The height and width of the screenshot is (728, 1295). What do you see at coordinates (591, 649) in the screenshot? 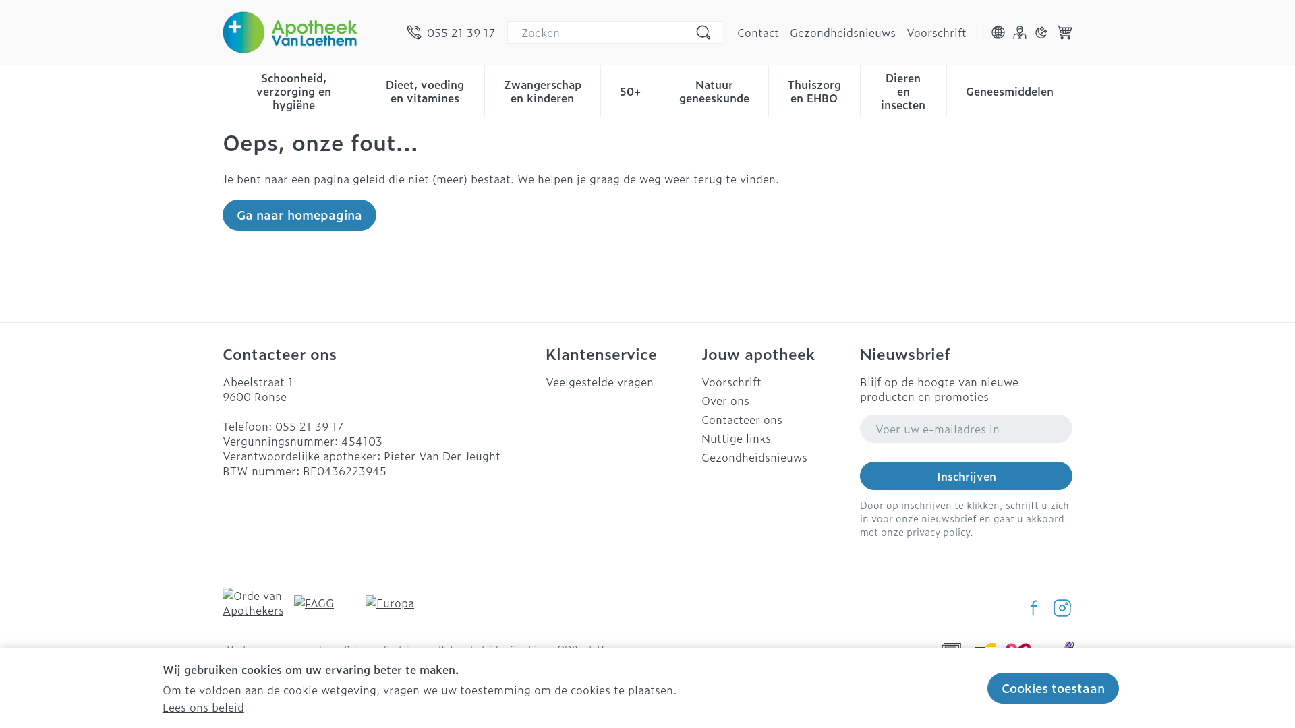
I see `ODR-platform` at bounding box center [591, 649].